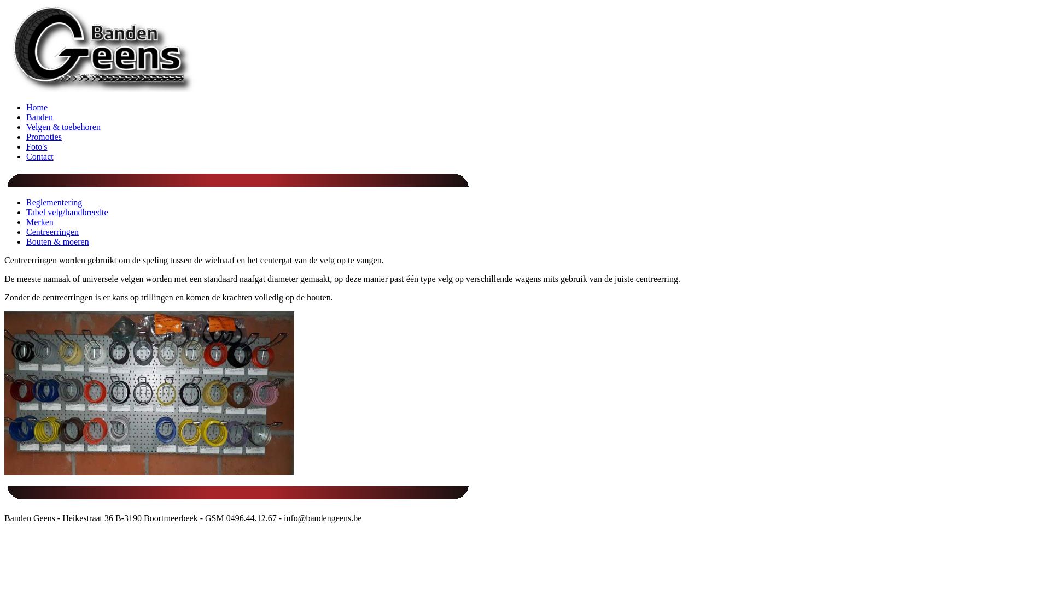 The image size is (1050, 590). I want to click on Foto's, so click(37, 146).